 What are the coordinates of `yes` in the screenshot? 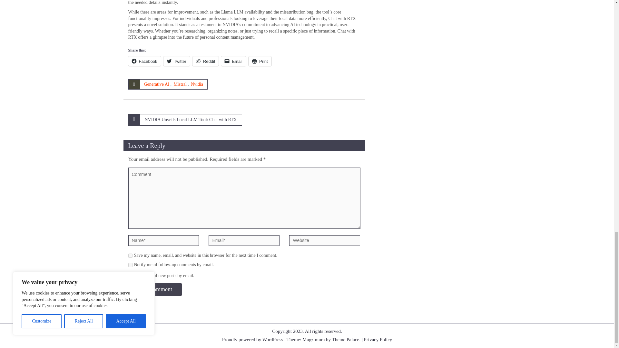 It's located at (130, 256).